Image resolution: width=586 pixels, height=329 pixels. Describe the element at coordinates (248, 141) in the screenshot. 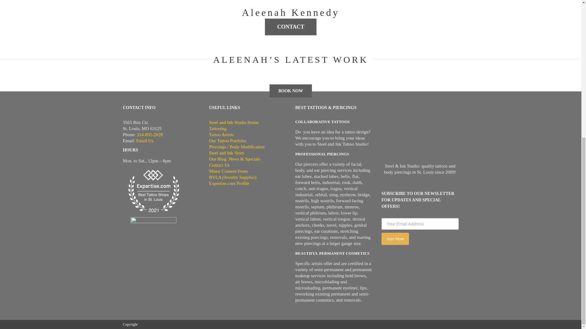

I see `Our Tattoo Portfolio` at that location.